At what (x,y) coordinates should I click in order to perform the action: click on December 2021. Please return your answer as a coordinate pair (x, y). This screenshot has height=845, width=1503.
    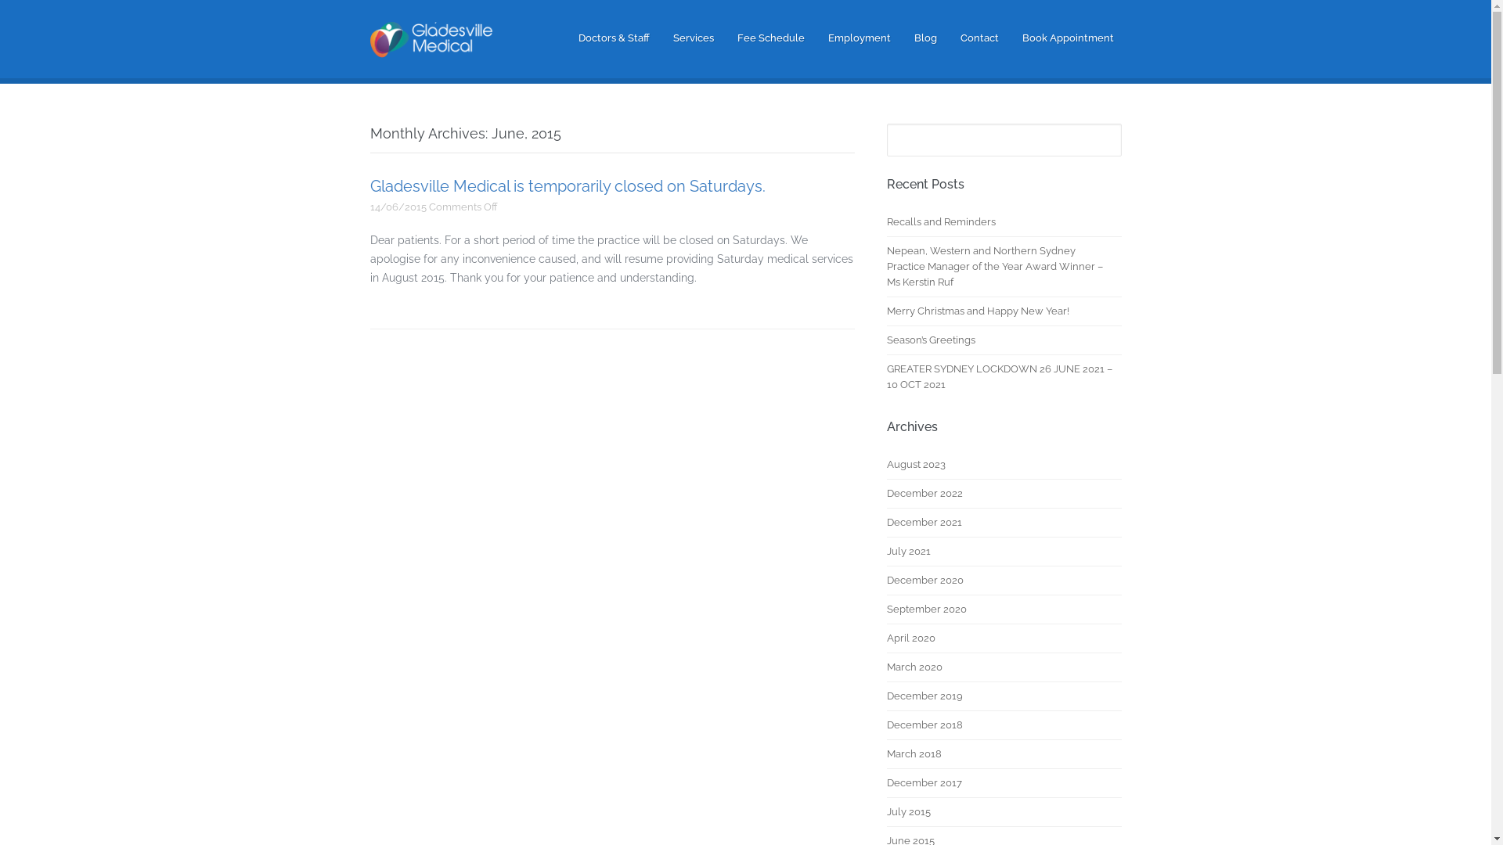
    Looking at the image, I should click on (924, 523).